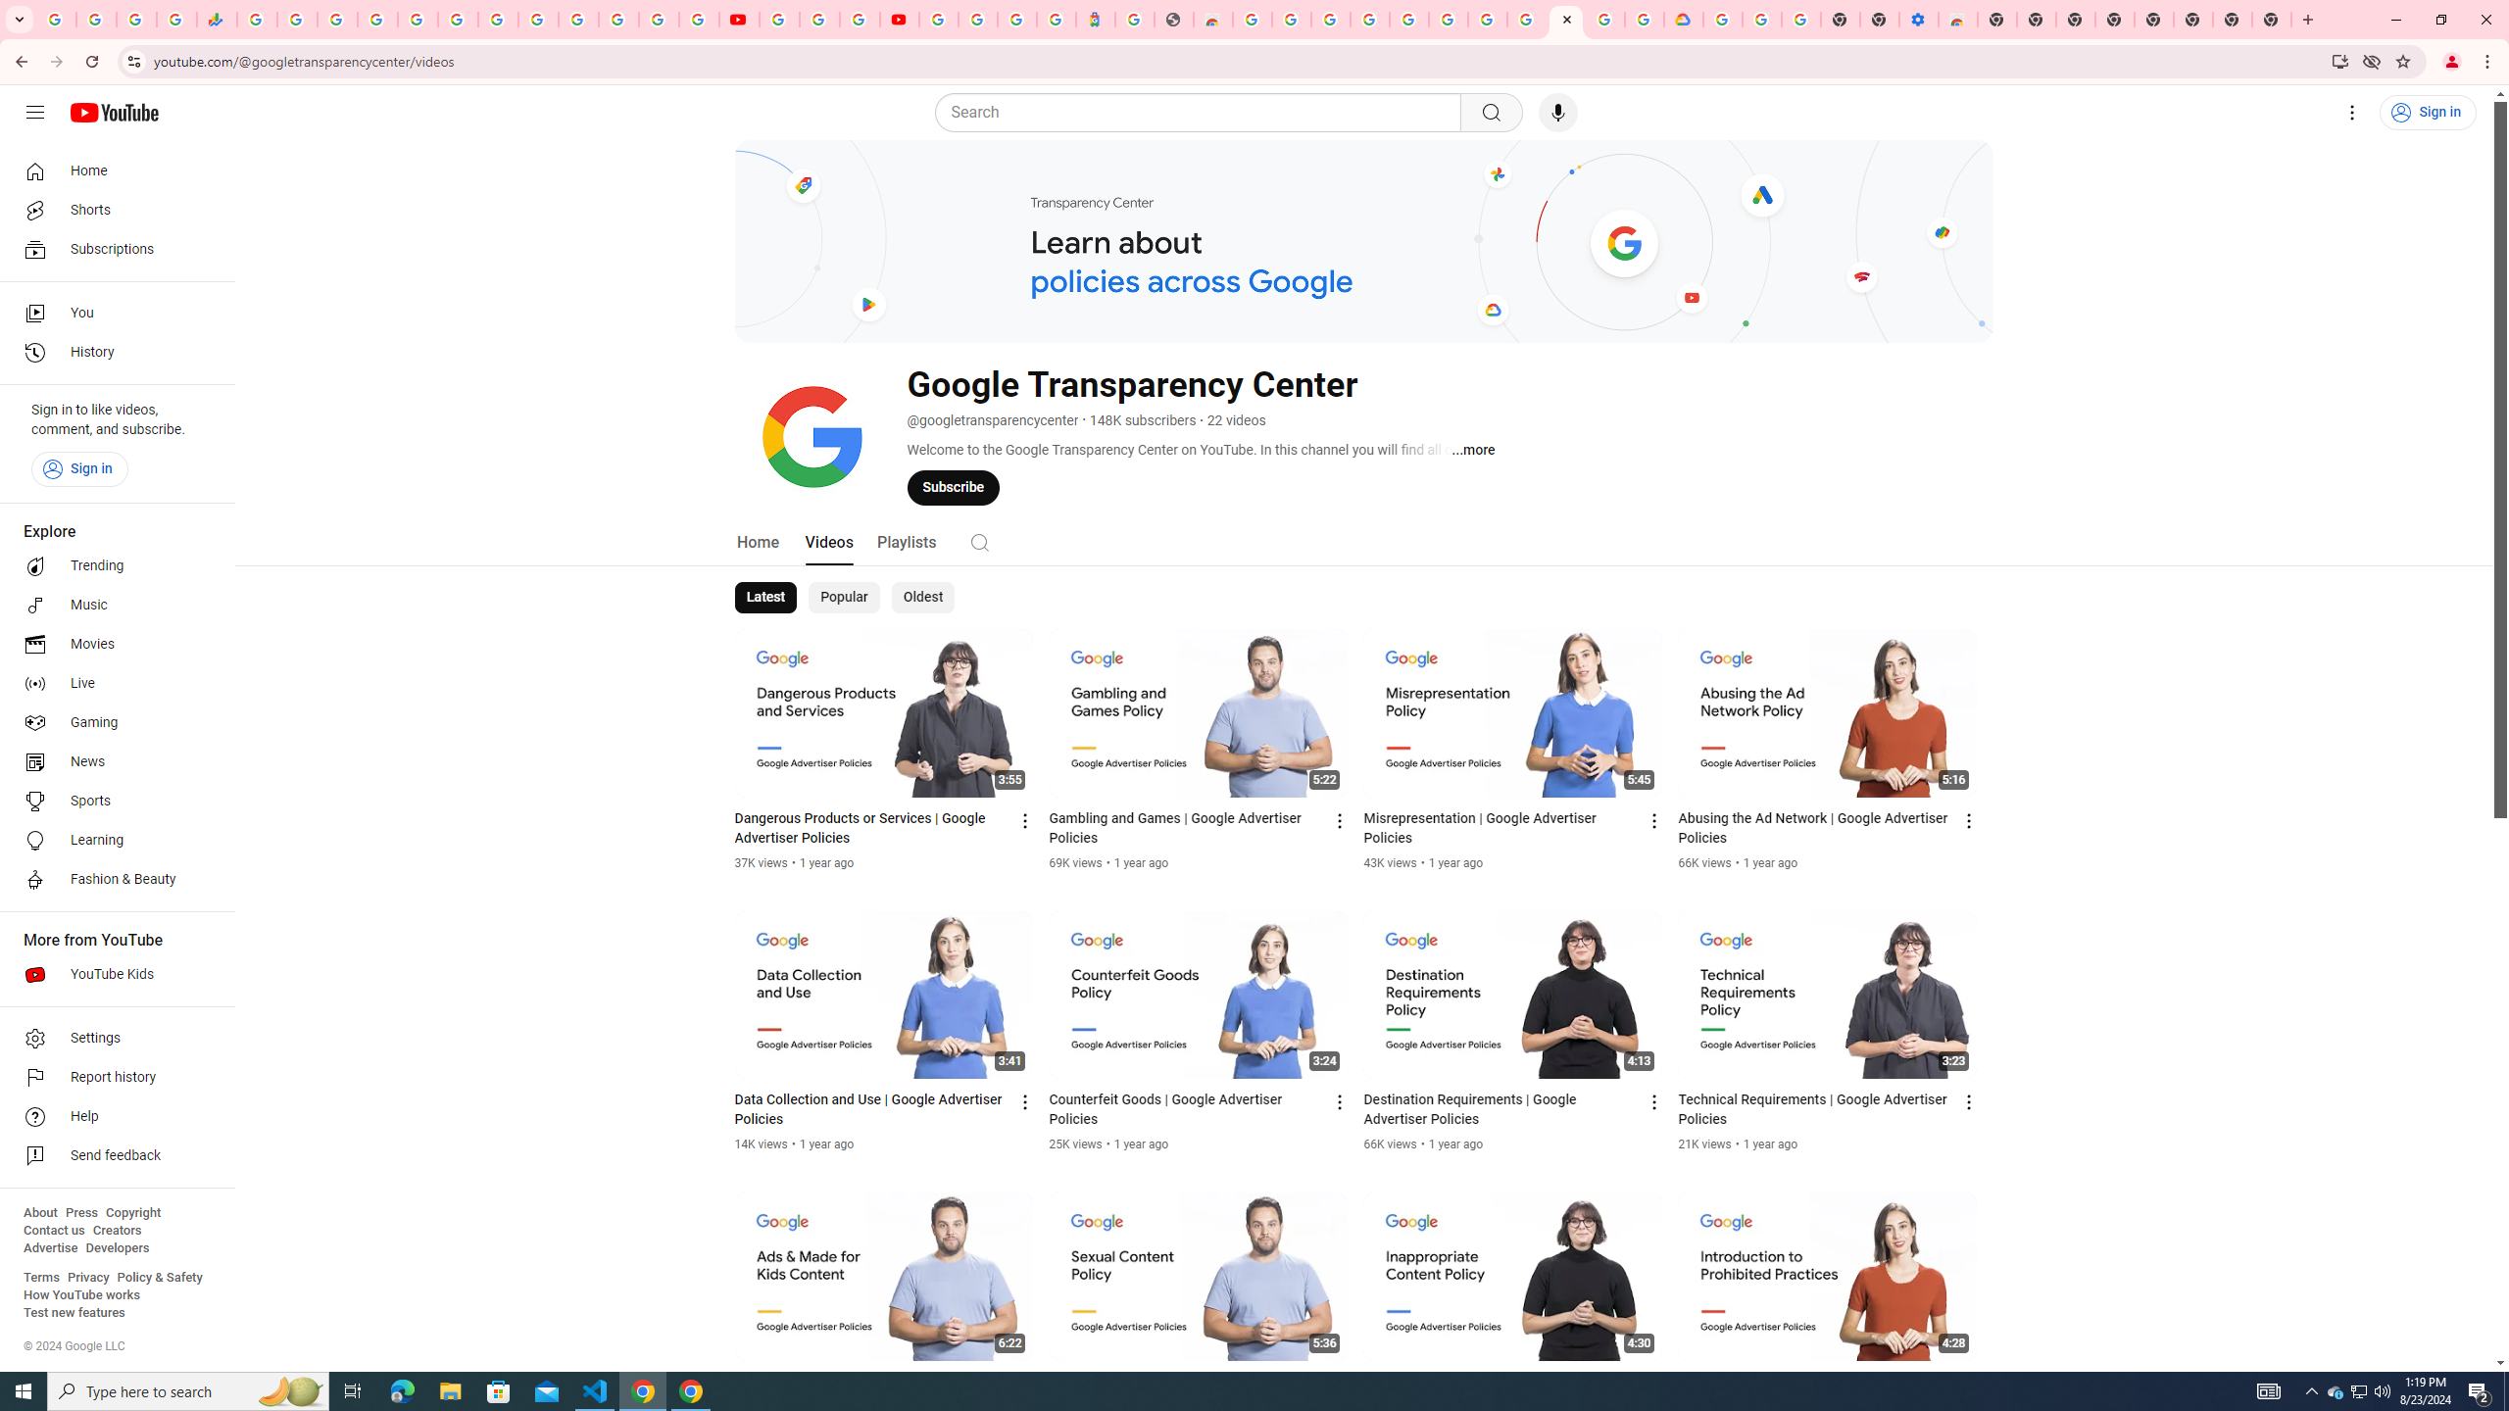 The height and width of the screenshot is (1411, 2509). What do you see at coordinates (939, 20) in the screenshot?
I see `Sign in - Google Accounts` at bounding box center [939, 20].